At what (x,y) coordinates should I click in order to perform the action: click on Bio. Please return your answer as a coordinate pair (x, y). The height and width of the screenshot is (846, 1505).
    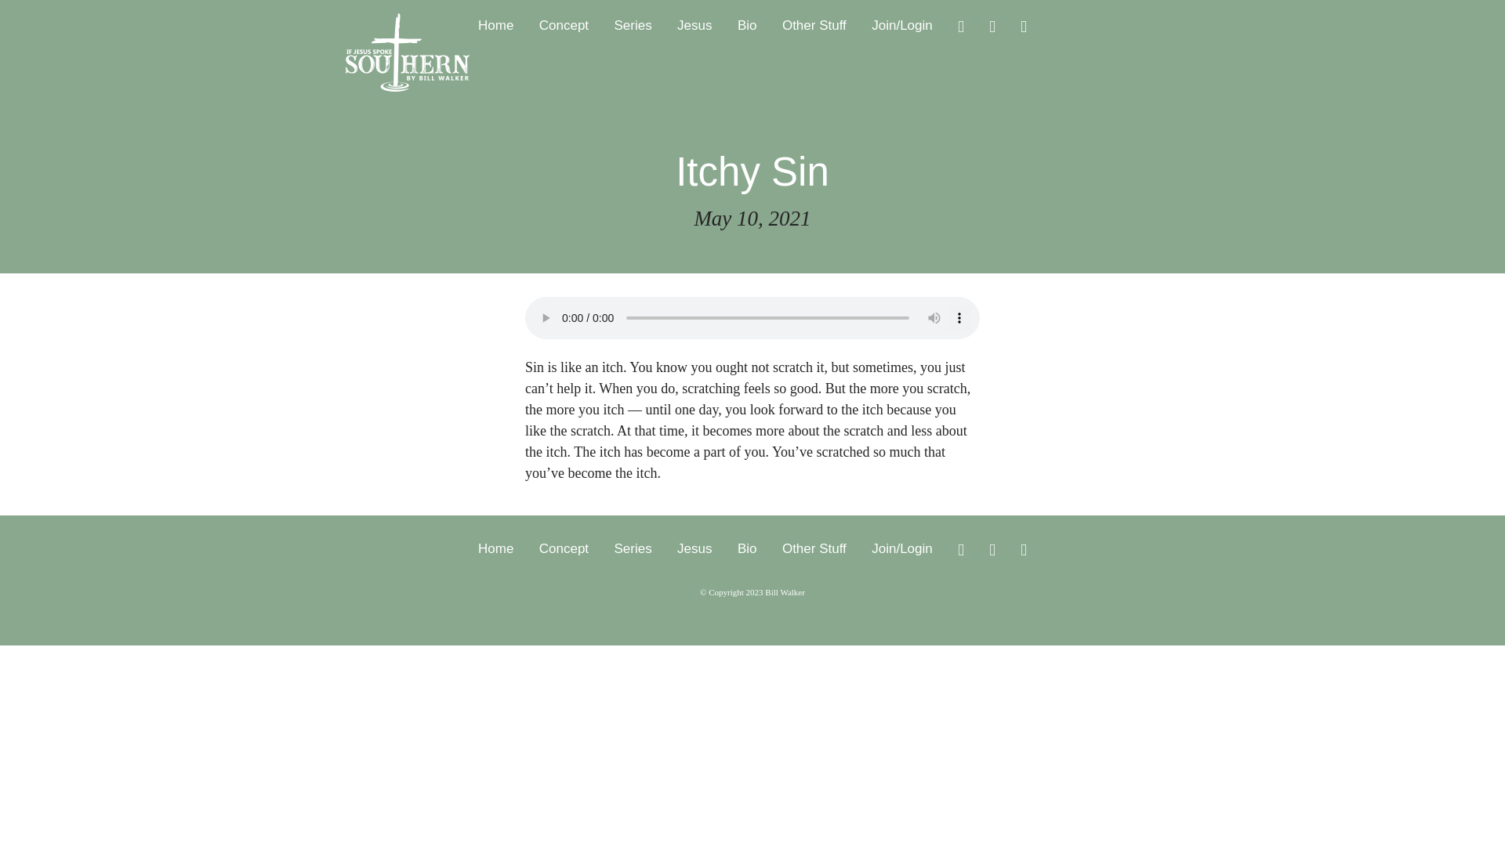
    Looking at the image, I should click on (746, 26).